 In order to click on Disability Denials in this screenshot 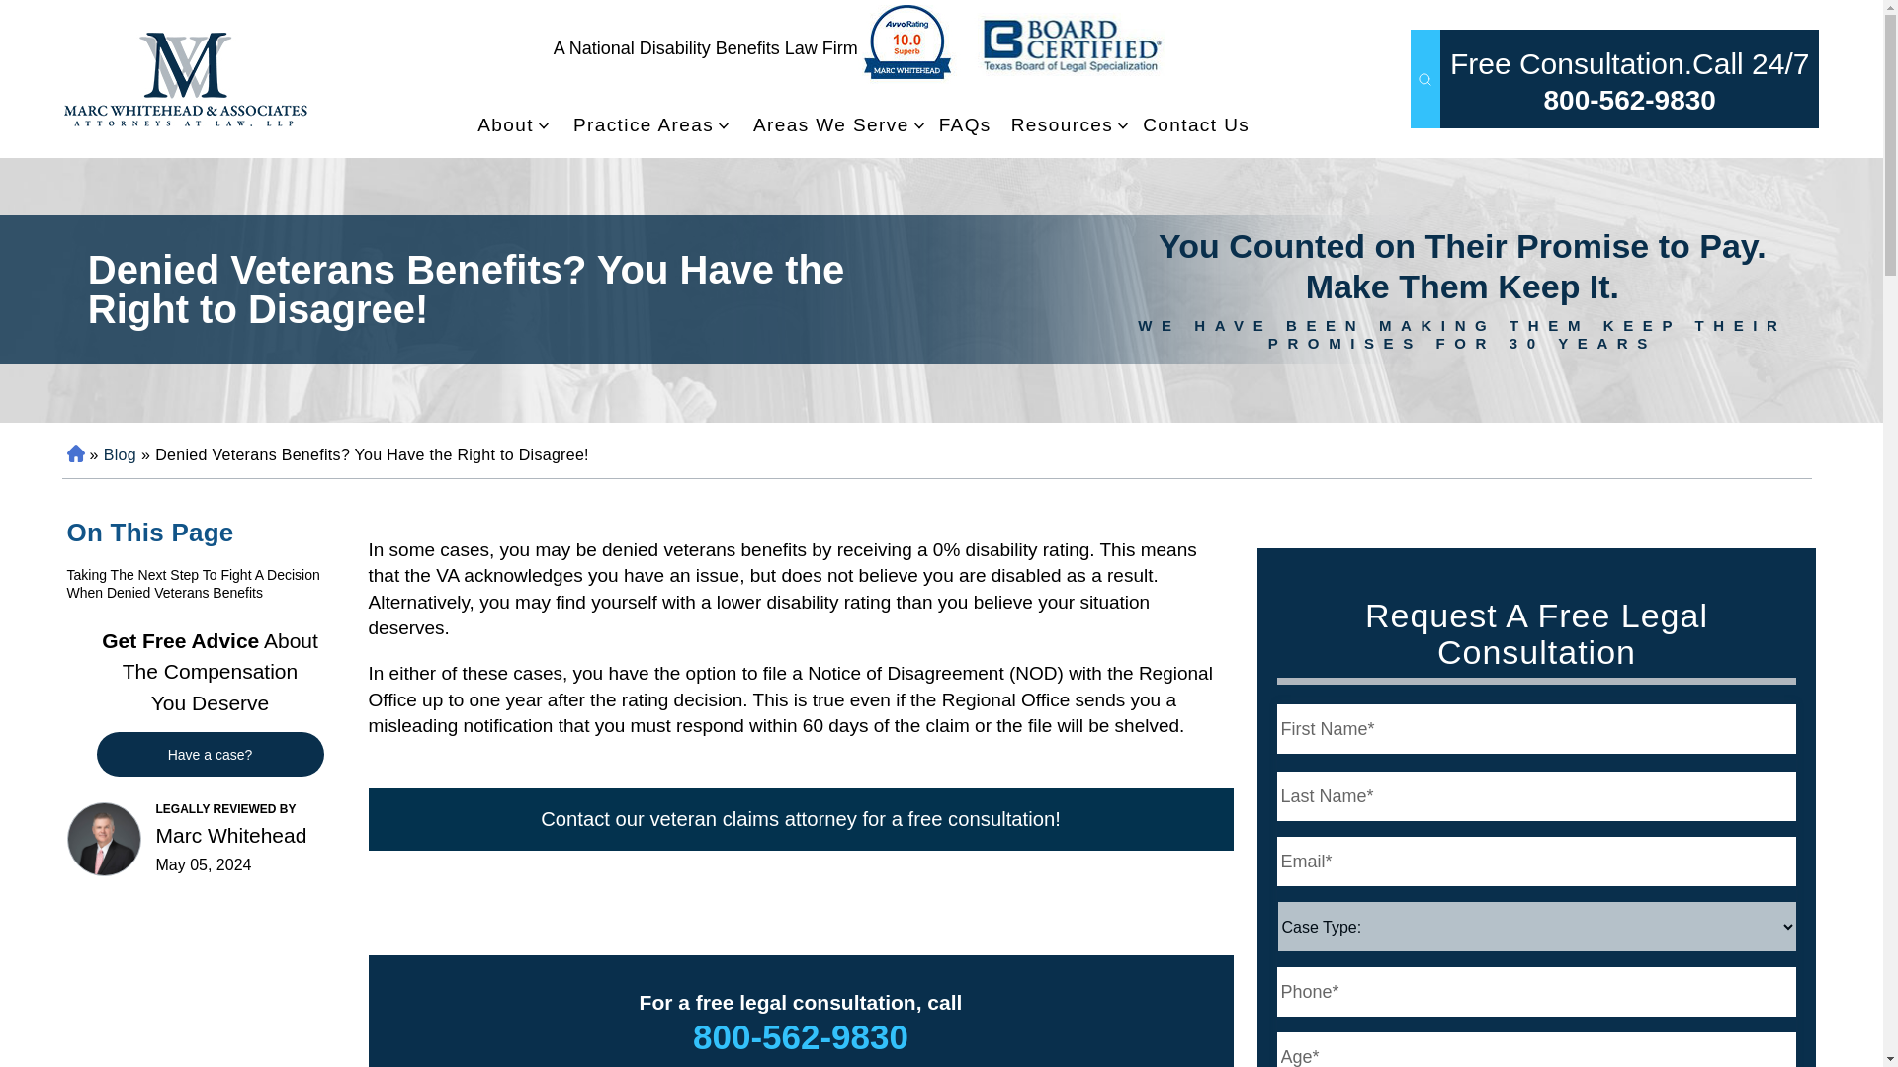, I will do `click(184, 79)`.